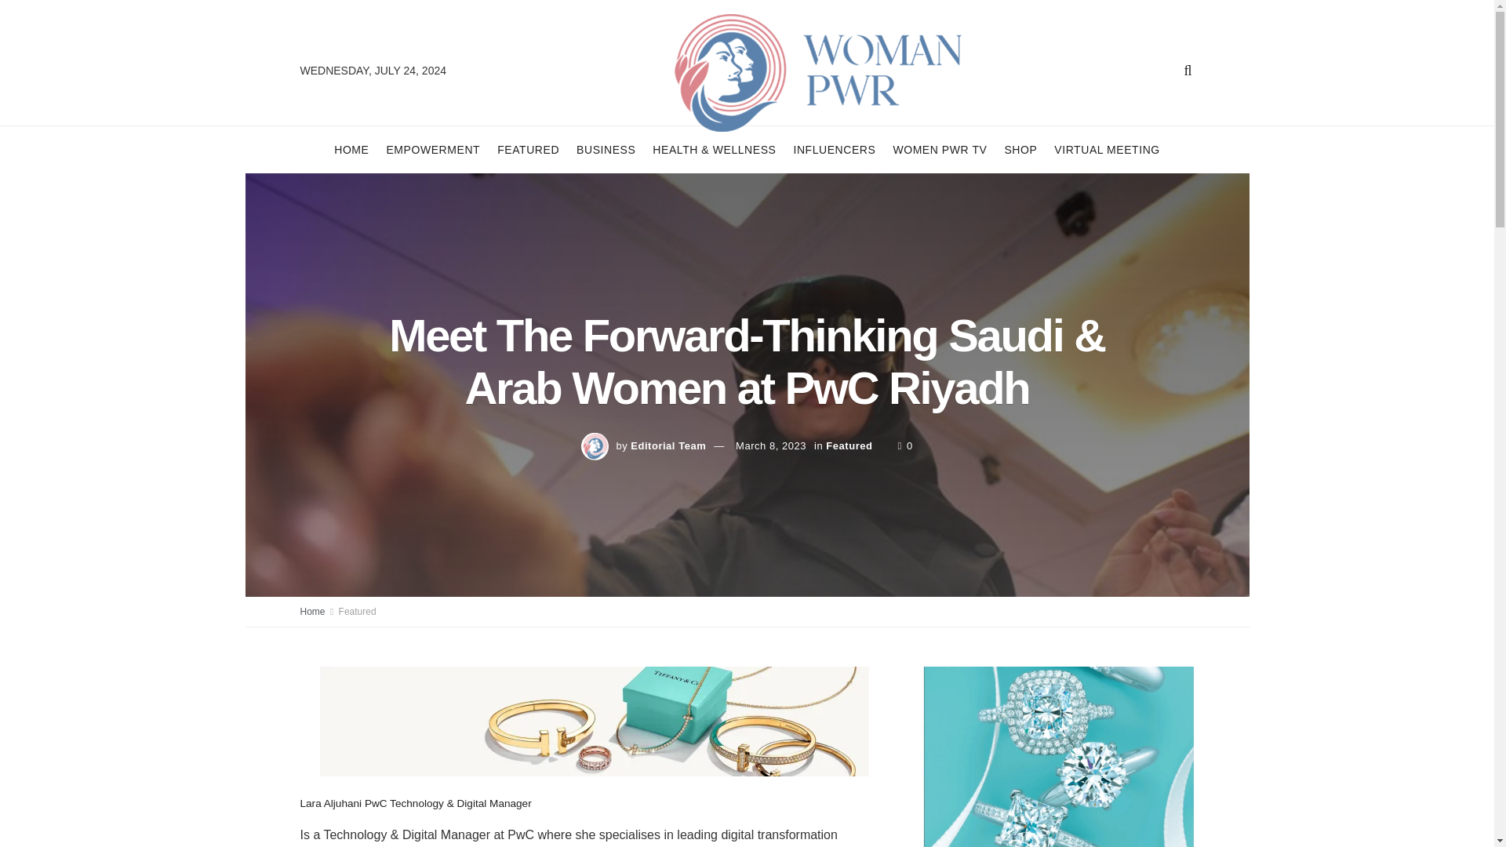  I want to click on 0, so click(905, 445).